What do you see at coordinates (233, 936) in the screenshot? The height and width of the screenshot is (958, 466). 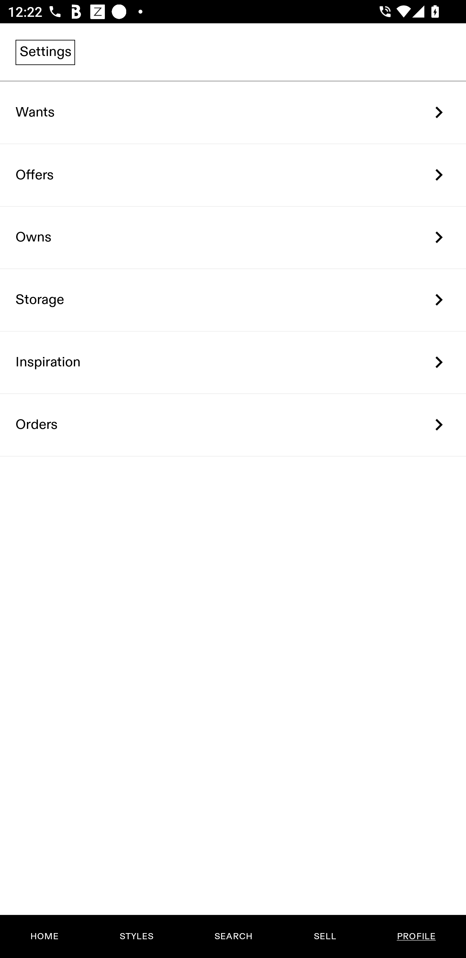 I see `SEARCH` at bounding box center [233, 936].